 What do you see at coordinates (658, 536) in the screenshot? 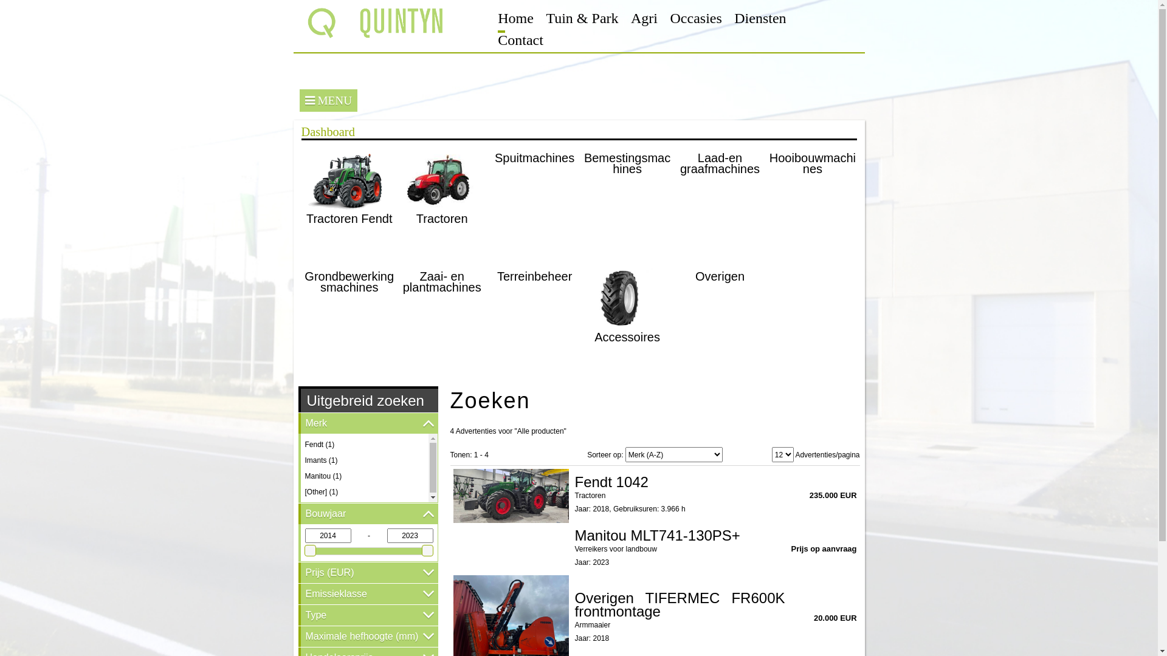
I see `Manitou MLT741-130PS+` at bounding box center [658, 536].